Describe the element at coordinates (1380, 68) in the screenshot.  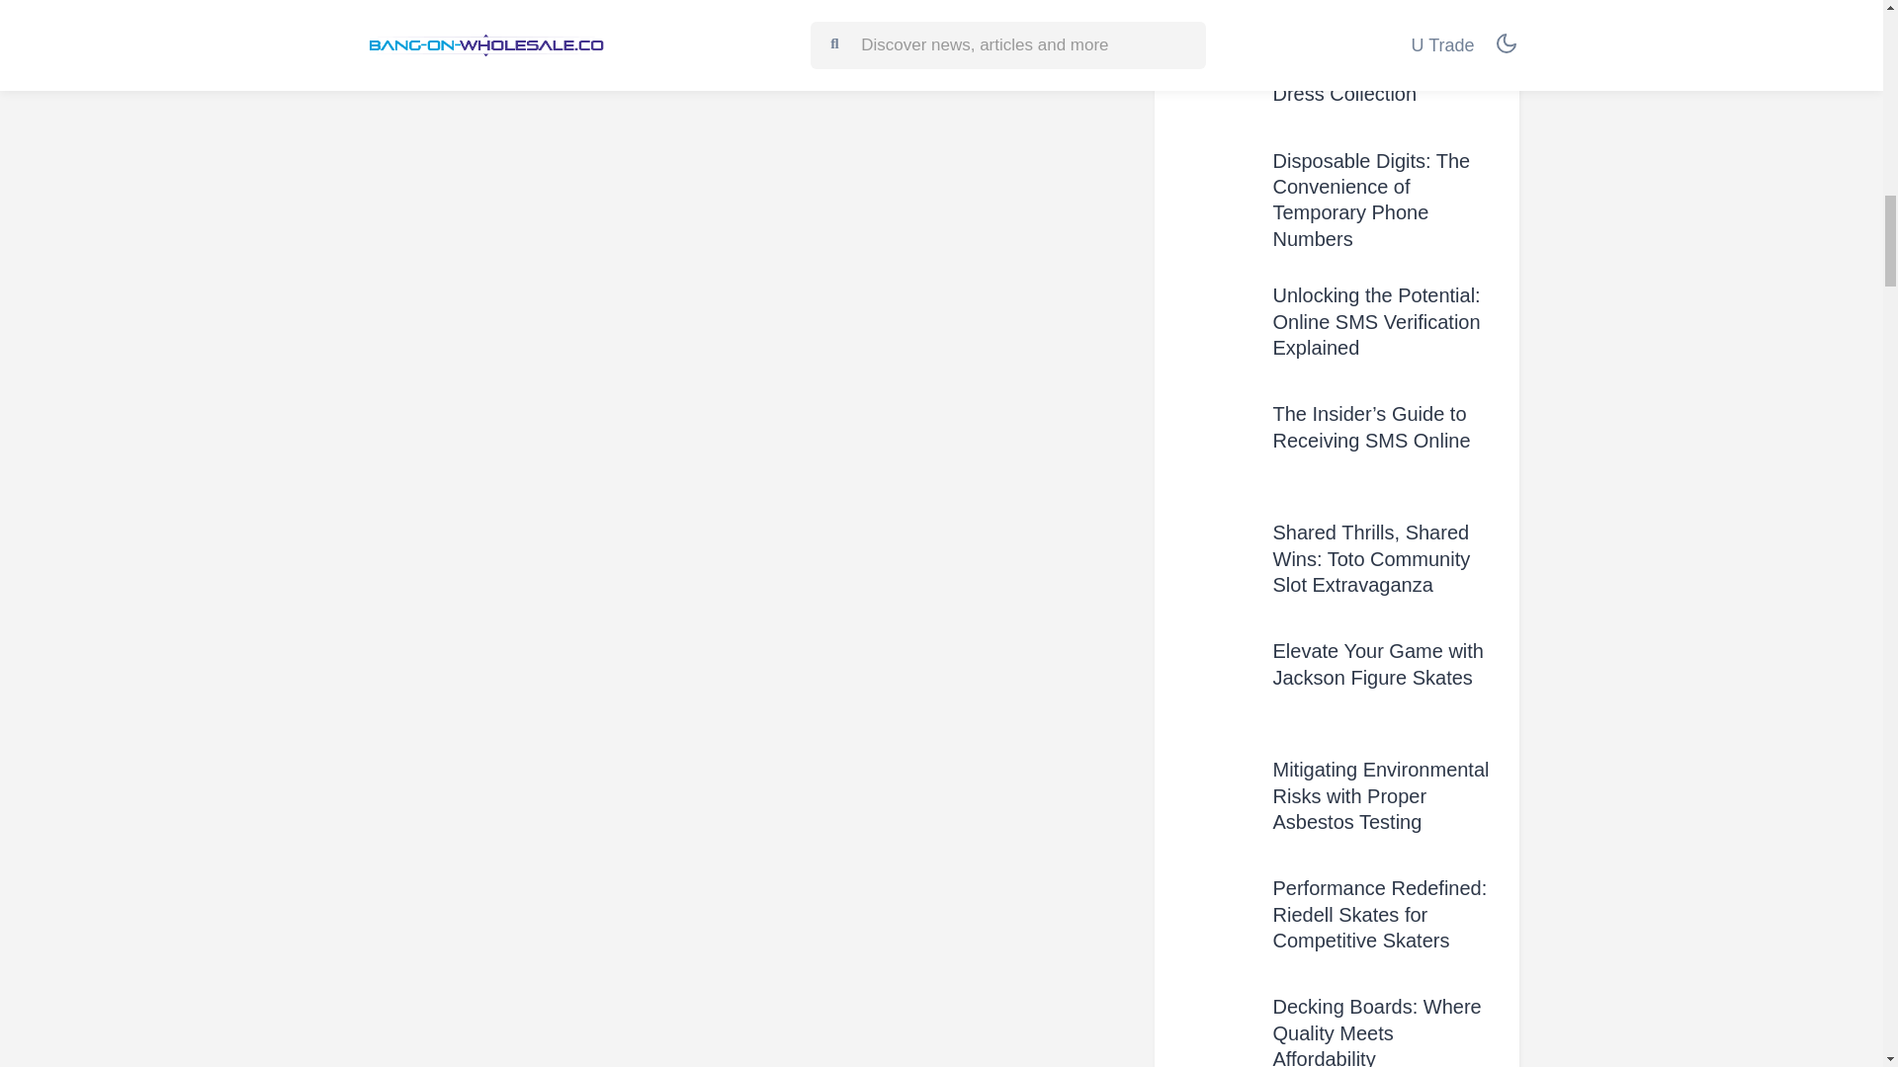
I see `Glittering Grace: Sparkling Figure Skating Dress Collection` at that location.